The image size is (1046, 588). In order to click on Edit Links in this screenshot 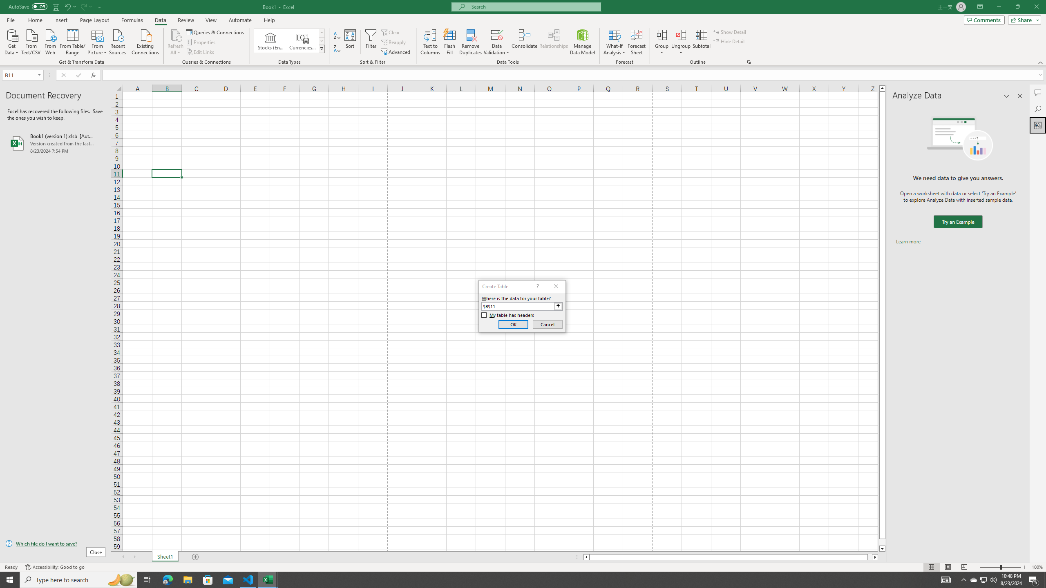, I will do `click(201, 52)`.